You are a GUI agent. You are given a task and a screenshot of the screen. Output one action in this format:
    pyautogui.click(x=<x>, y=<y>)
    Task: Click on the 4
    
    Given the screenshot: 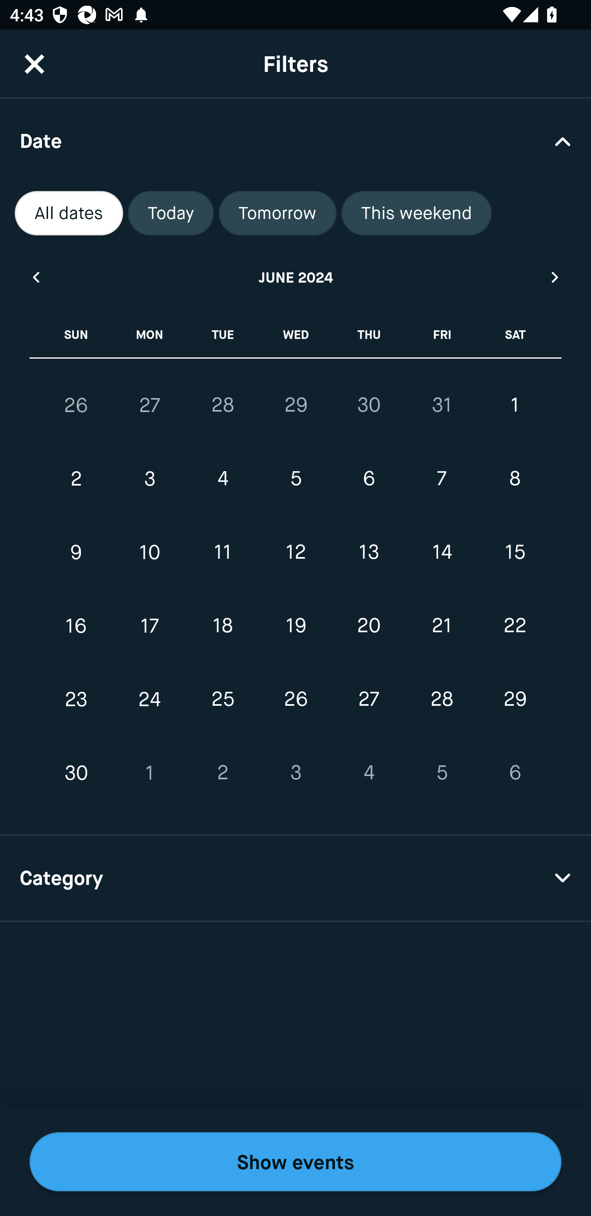 What is the action you would take?
    pyautogui.click(x=369, y=772)
    